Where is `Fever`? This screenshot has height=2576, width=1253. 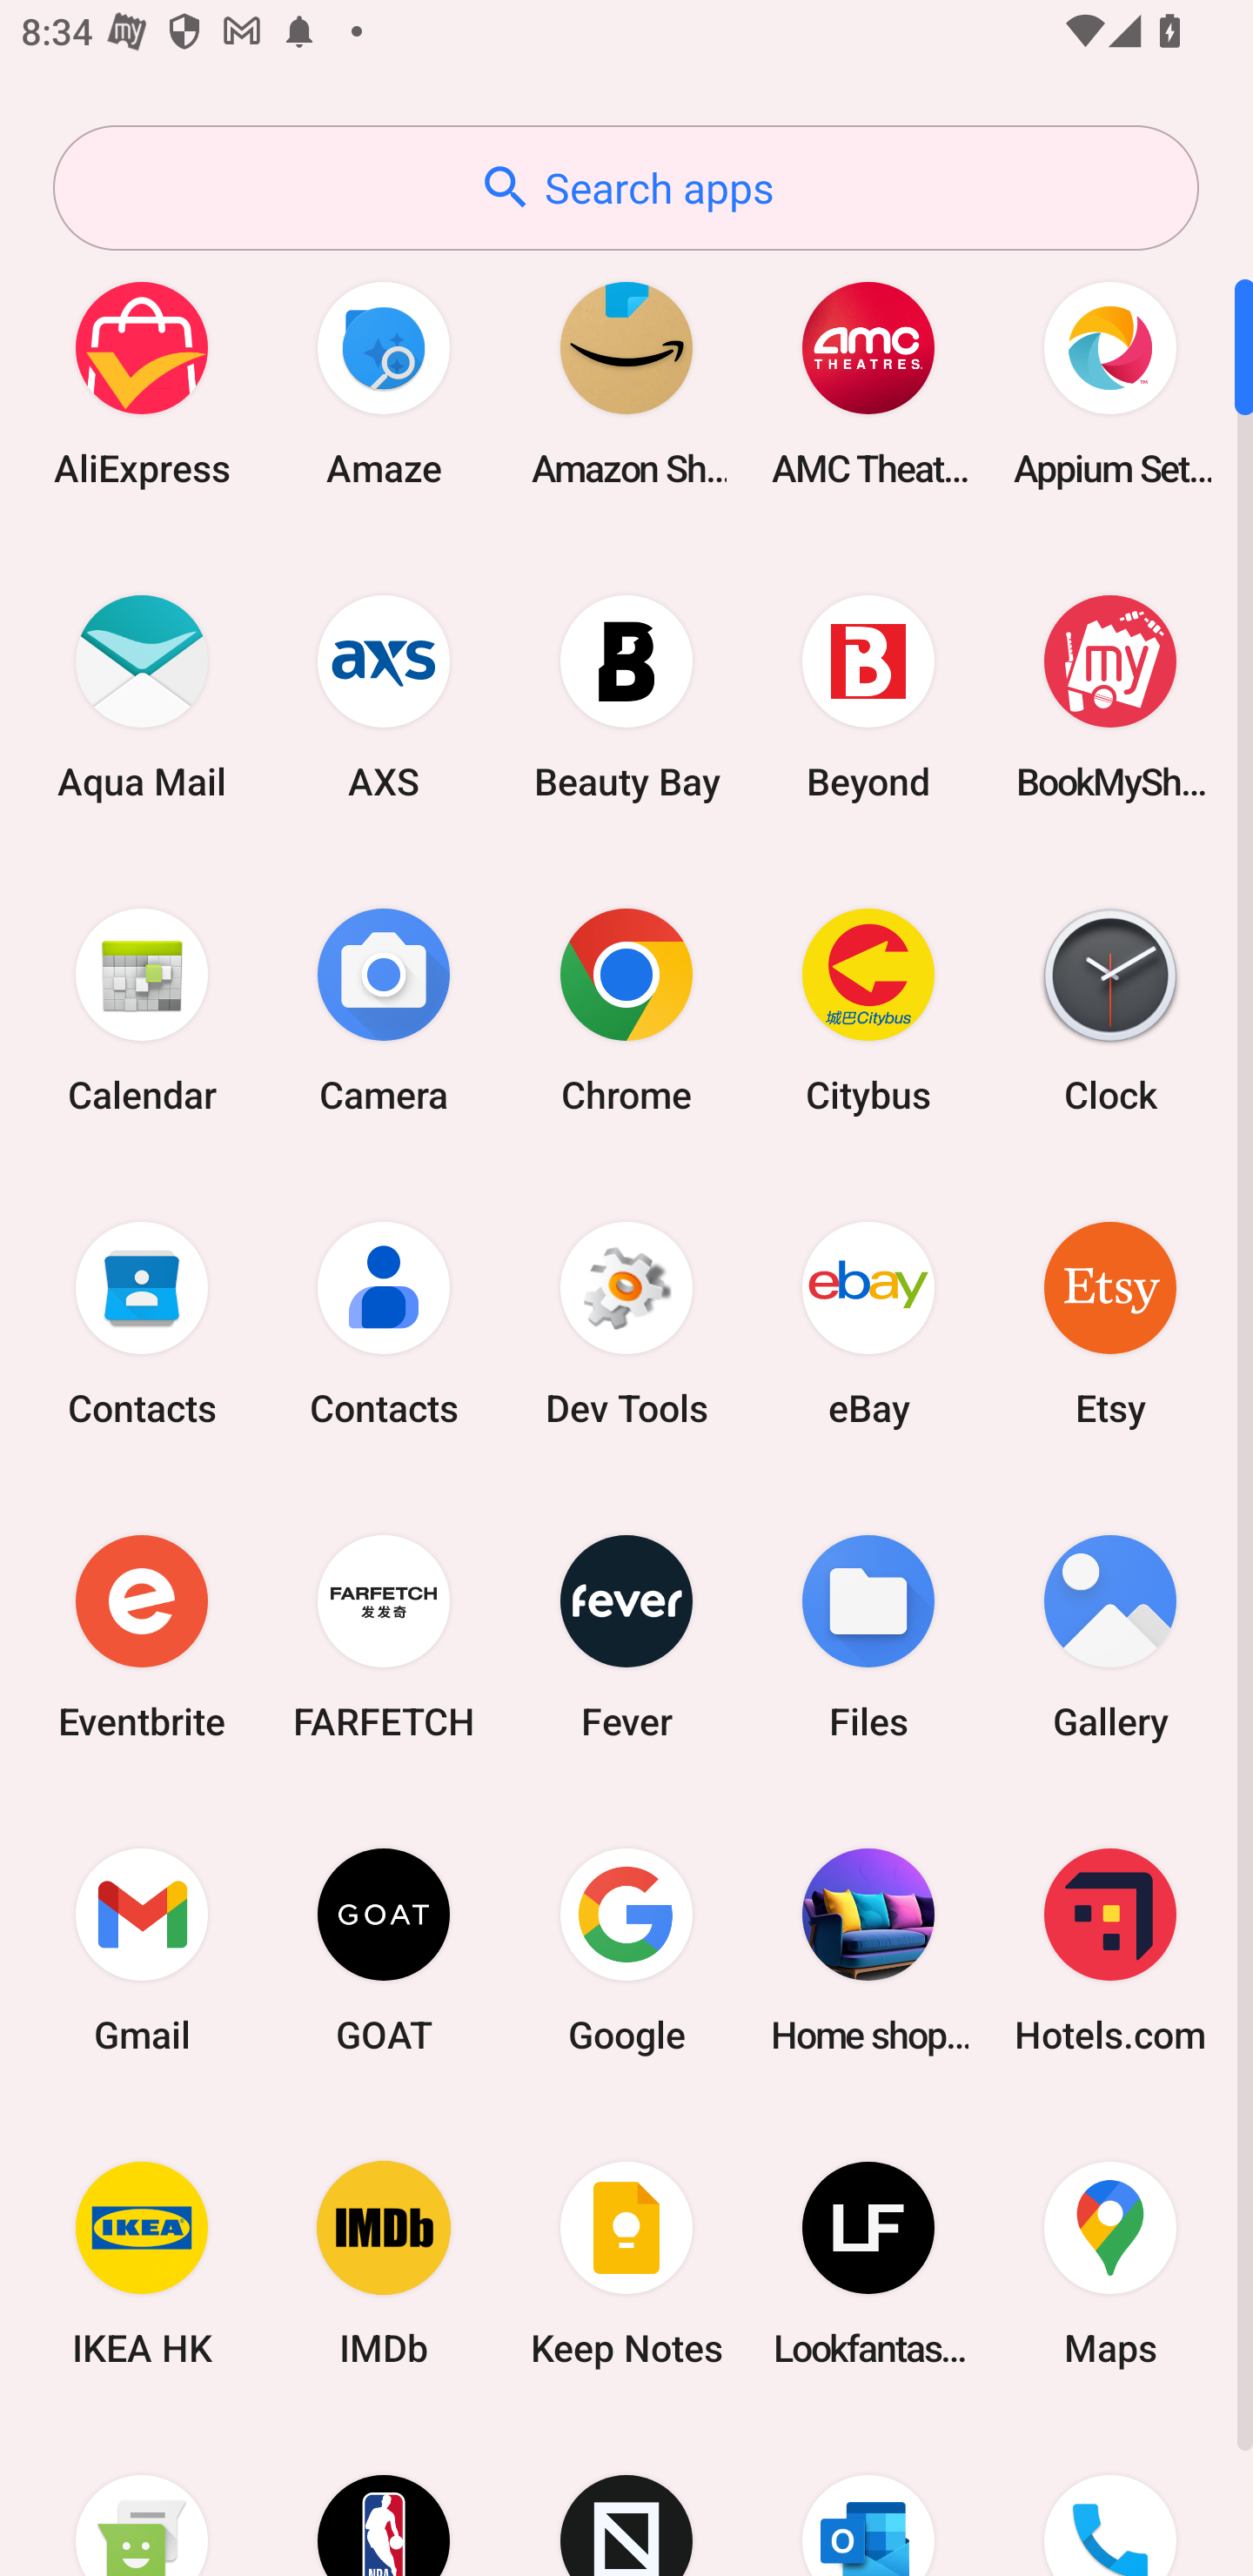 Fever is located at coordinates (626, 1636).